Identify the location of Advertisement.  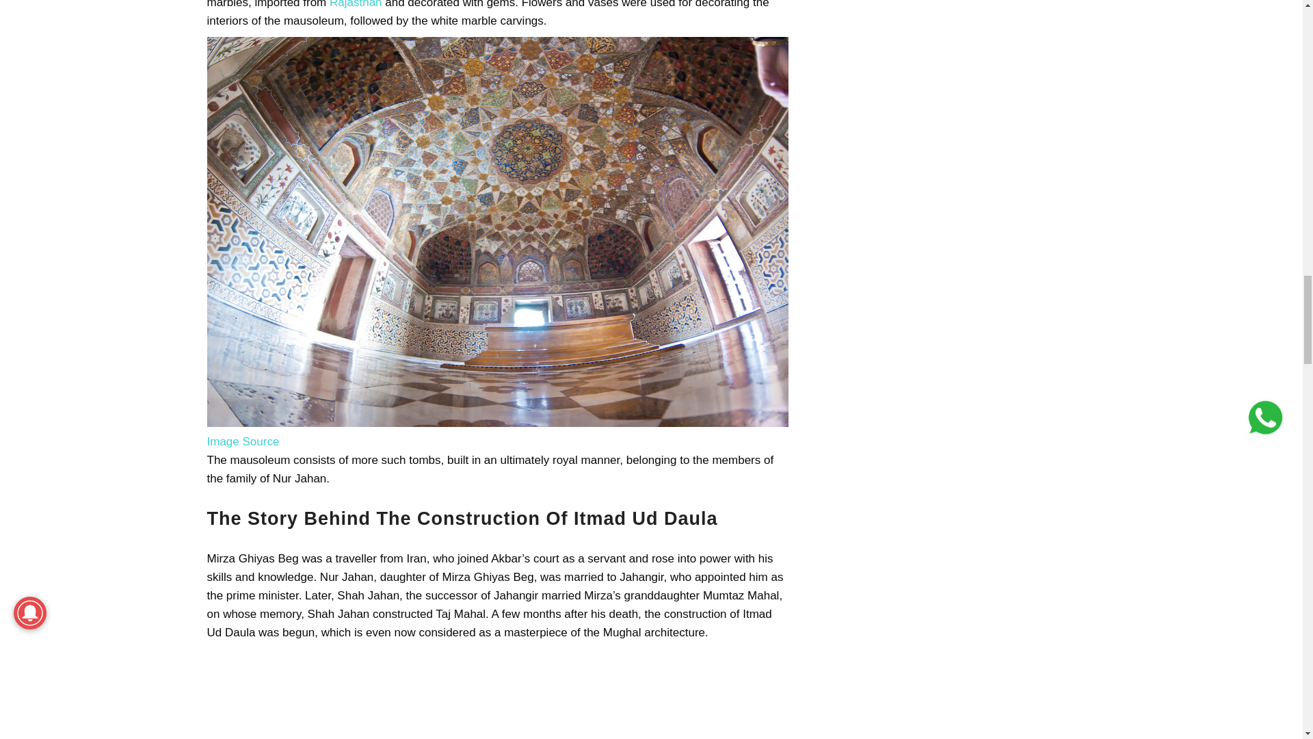
(496, 694).